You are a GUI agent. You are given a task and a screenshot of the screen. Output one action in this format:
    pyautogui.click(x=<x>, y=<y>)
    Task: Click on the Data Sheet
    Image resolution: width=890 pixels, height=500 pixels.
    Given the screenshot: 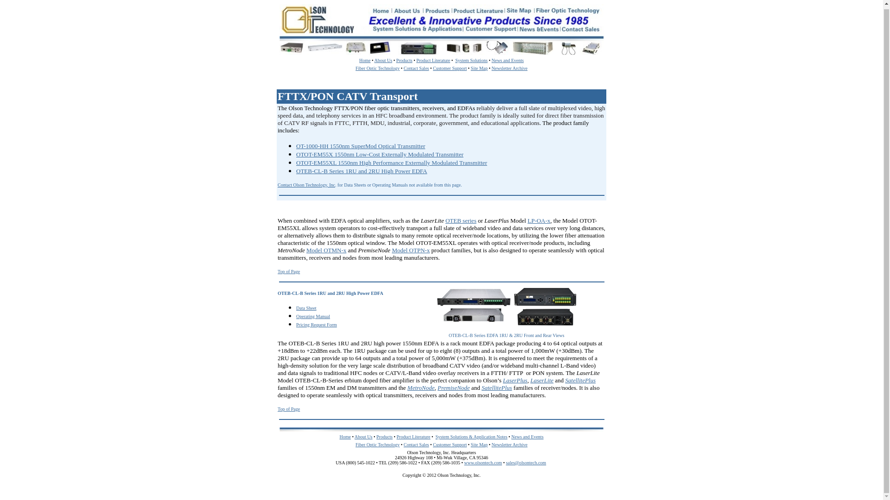 What is the action you would take?
    pyautogui.click(x=306, y=307)
    